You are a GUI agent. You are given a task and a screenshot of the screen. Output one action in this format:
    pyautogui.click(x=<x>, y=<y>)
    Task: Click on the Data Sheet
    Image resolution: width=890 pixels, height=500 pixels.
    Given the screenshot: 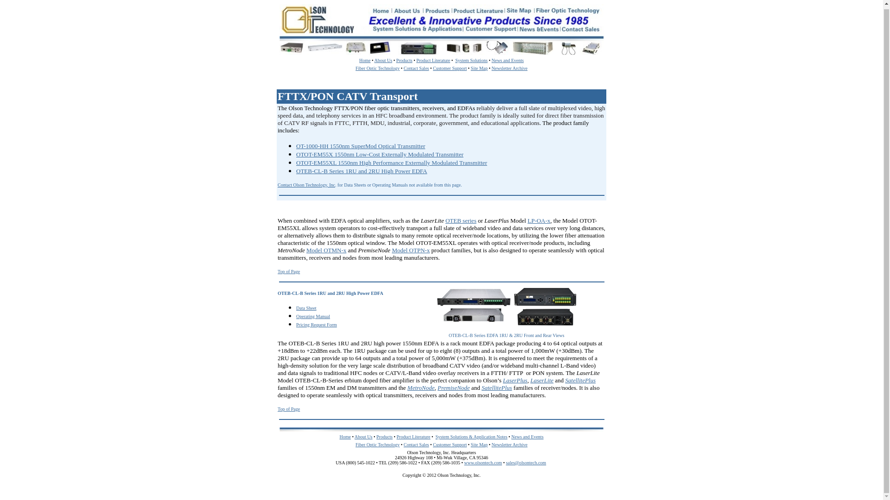 What is the action you would take?
    pyautogui.click(x=306, y=307)
    